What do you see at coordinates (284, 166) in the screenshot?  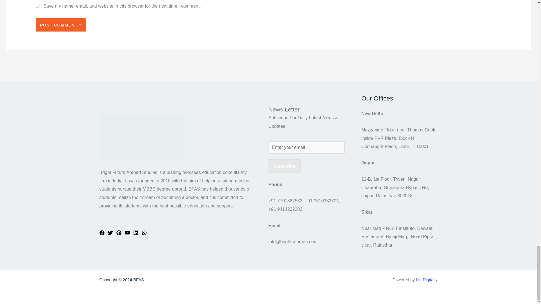 I see `Subscribe` at bounding box center [284, 166].